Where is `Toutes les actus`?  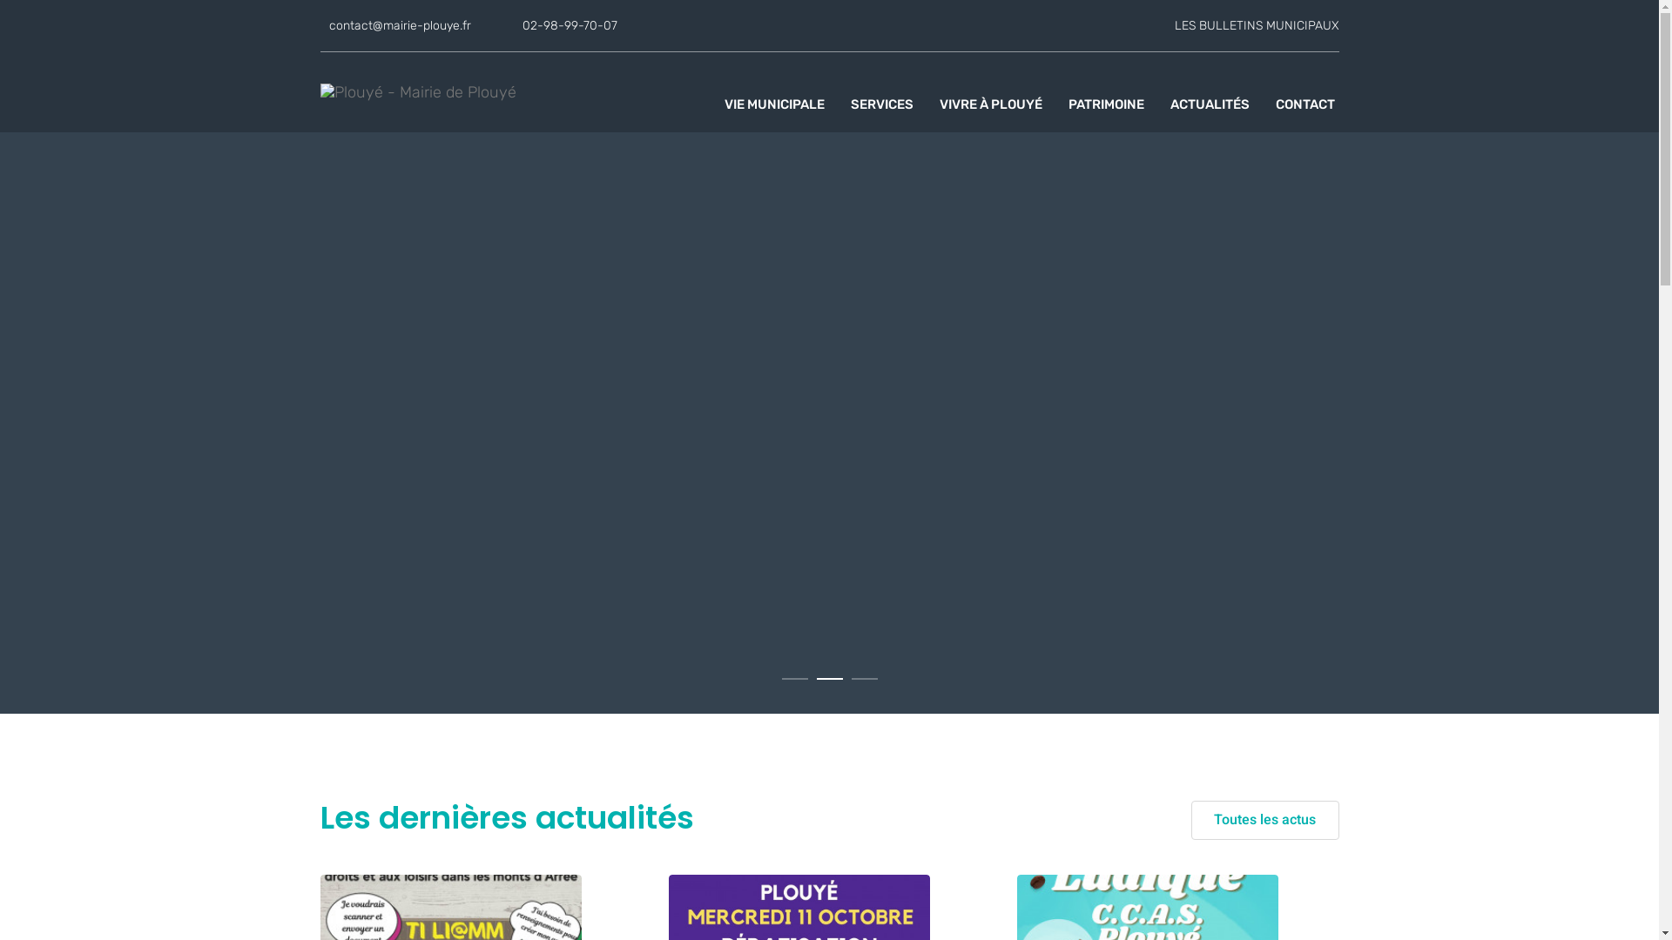 Toutes les actus is located at coordinates (1265, 820).